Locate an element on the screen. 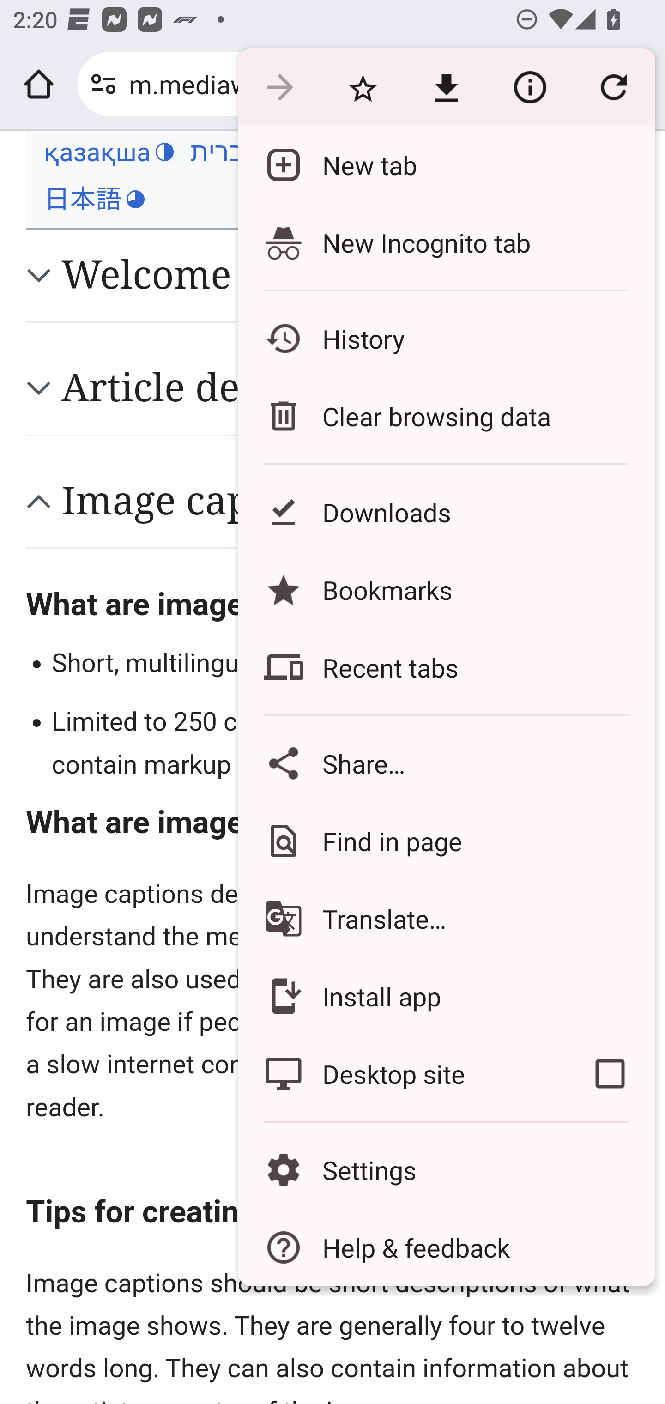 This screenshot has width=665, height=1404. History is located at coordinates (446, 338).